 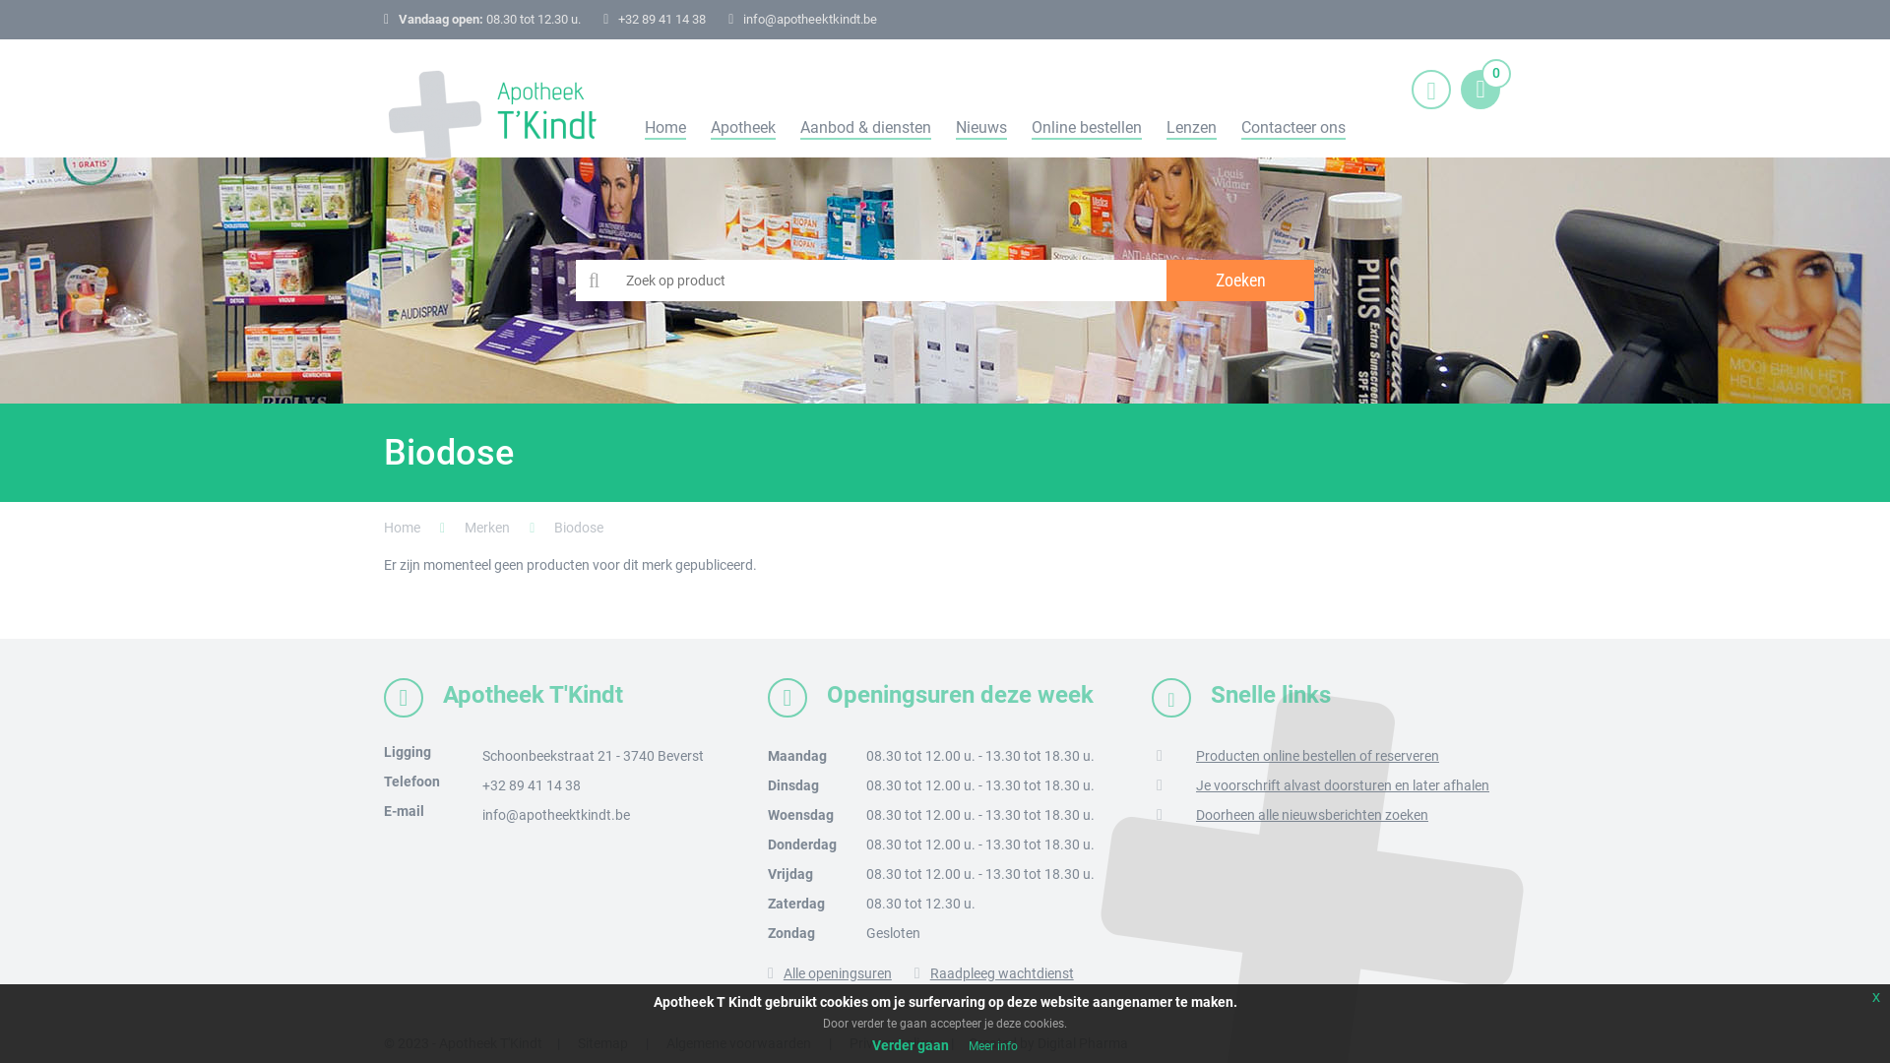 I want to click on Algemene voorwaarden, so click(x=738, y=1043).